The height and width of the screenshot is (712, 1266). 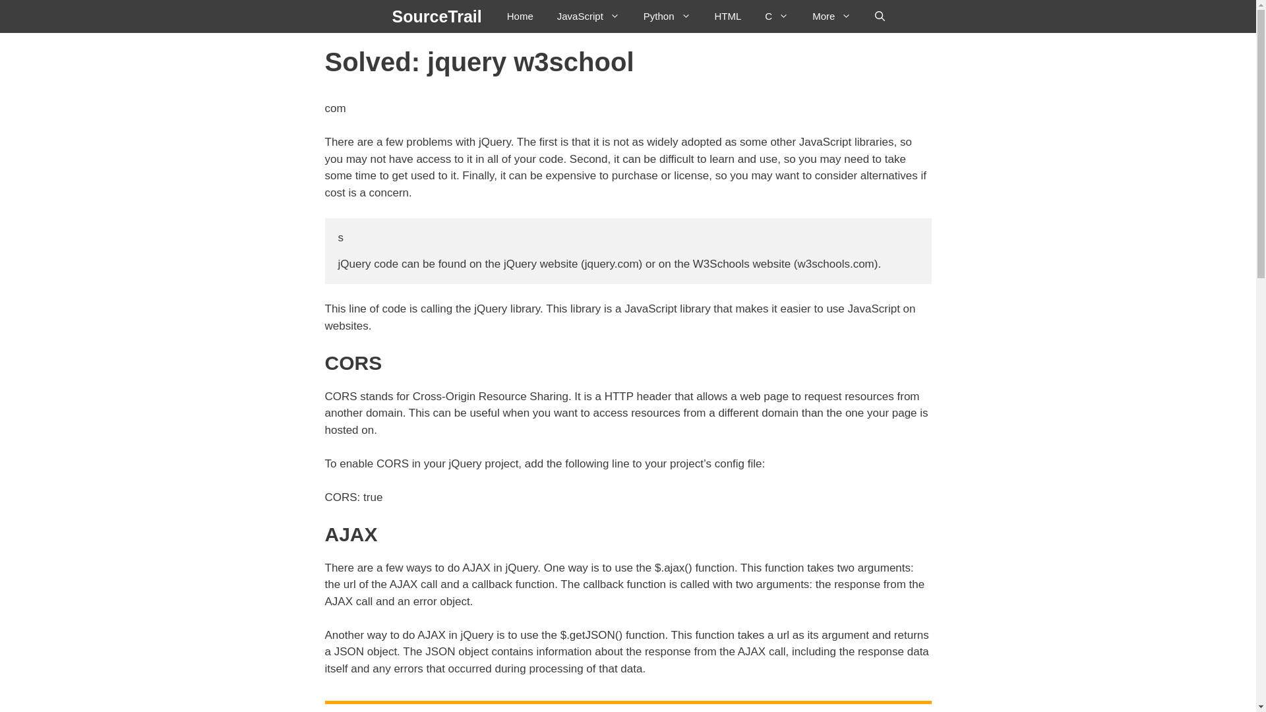 What do you see at coordinates (520, 16) in the screenshot?
I see `Home` at bounding box center [520, 16].